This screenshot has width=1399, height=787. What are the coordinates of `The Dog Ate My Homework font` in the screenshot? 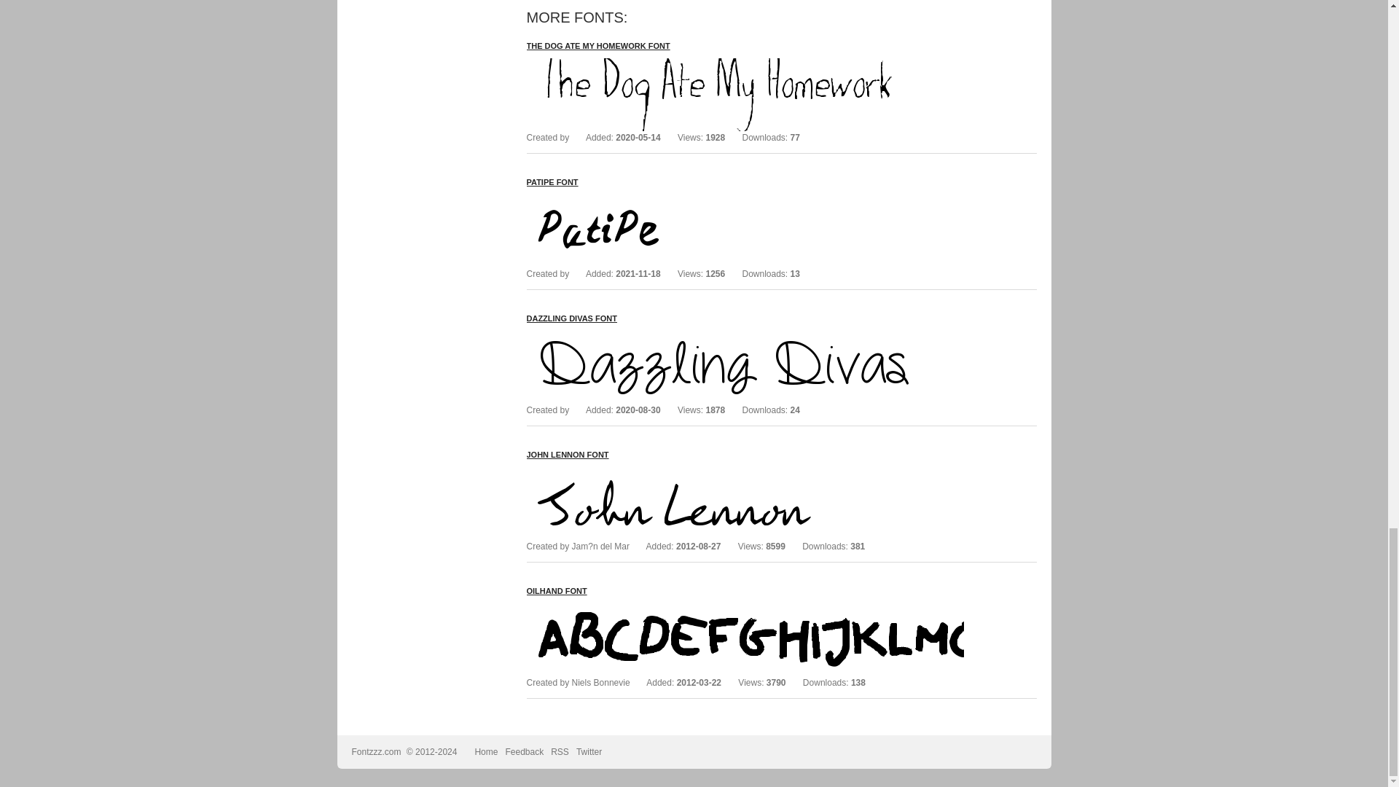 It's located at (597, 46).